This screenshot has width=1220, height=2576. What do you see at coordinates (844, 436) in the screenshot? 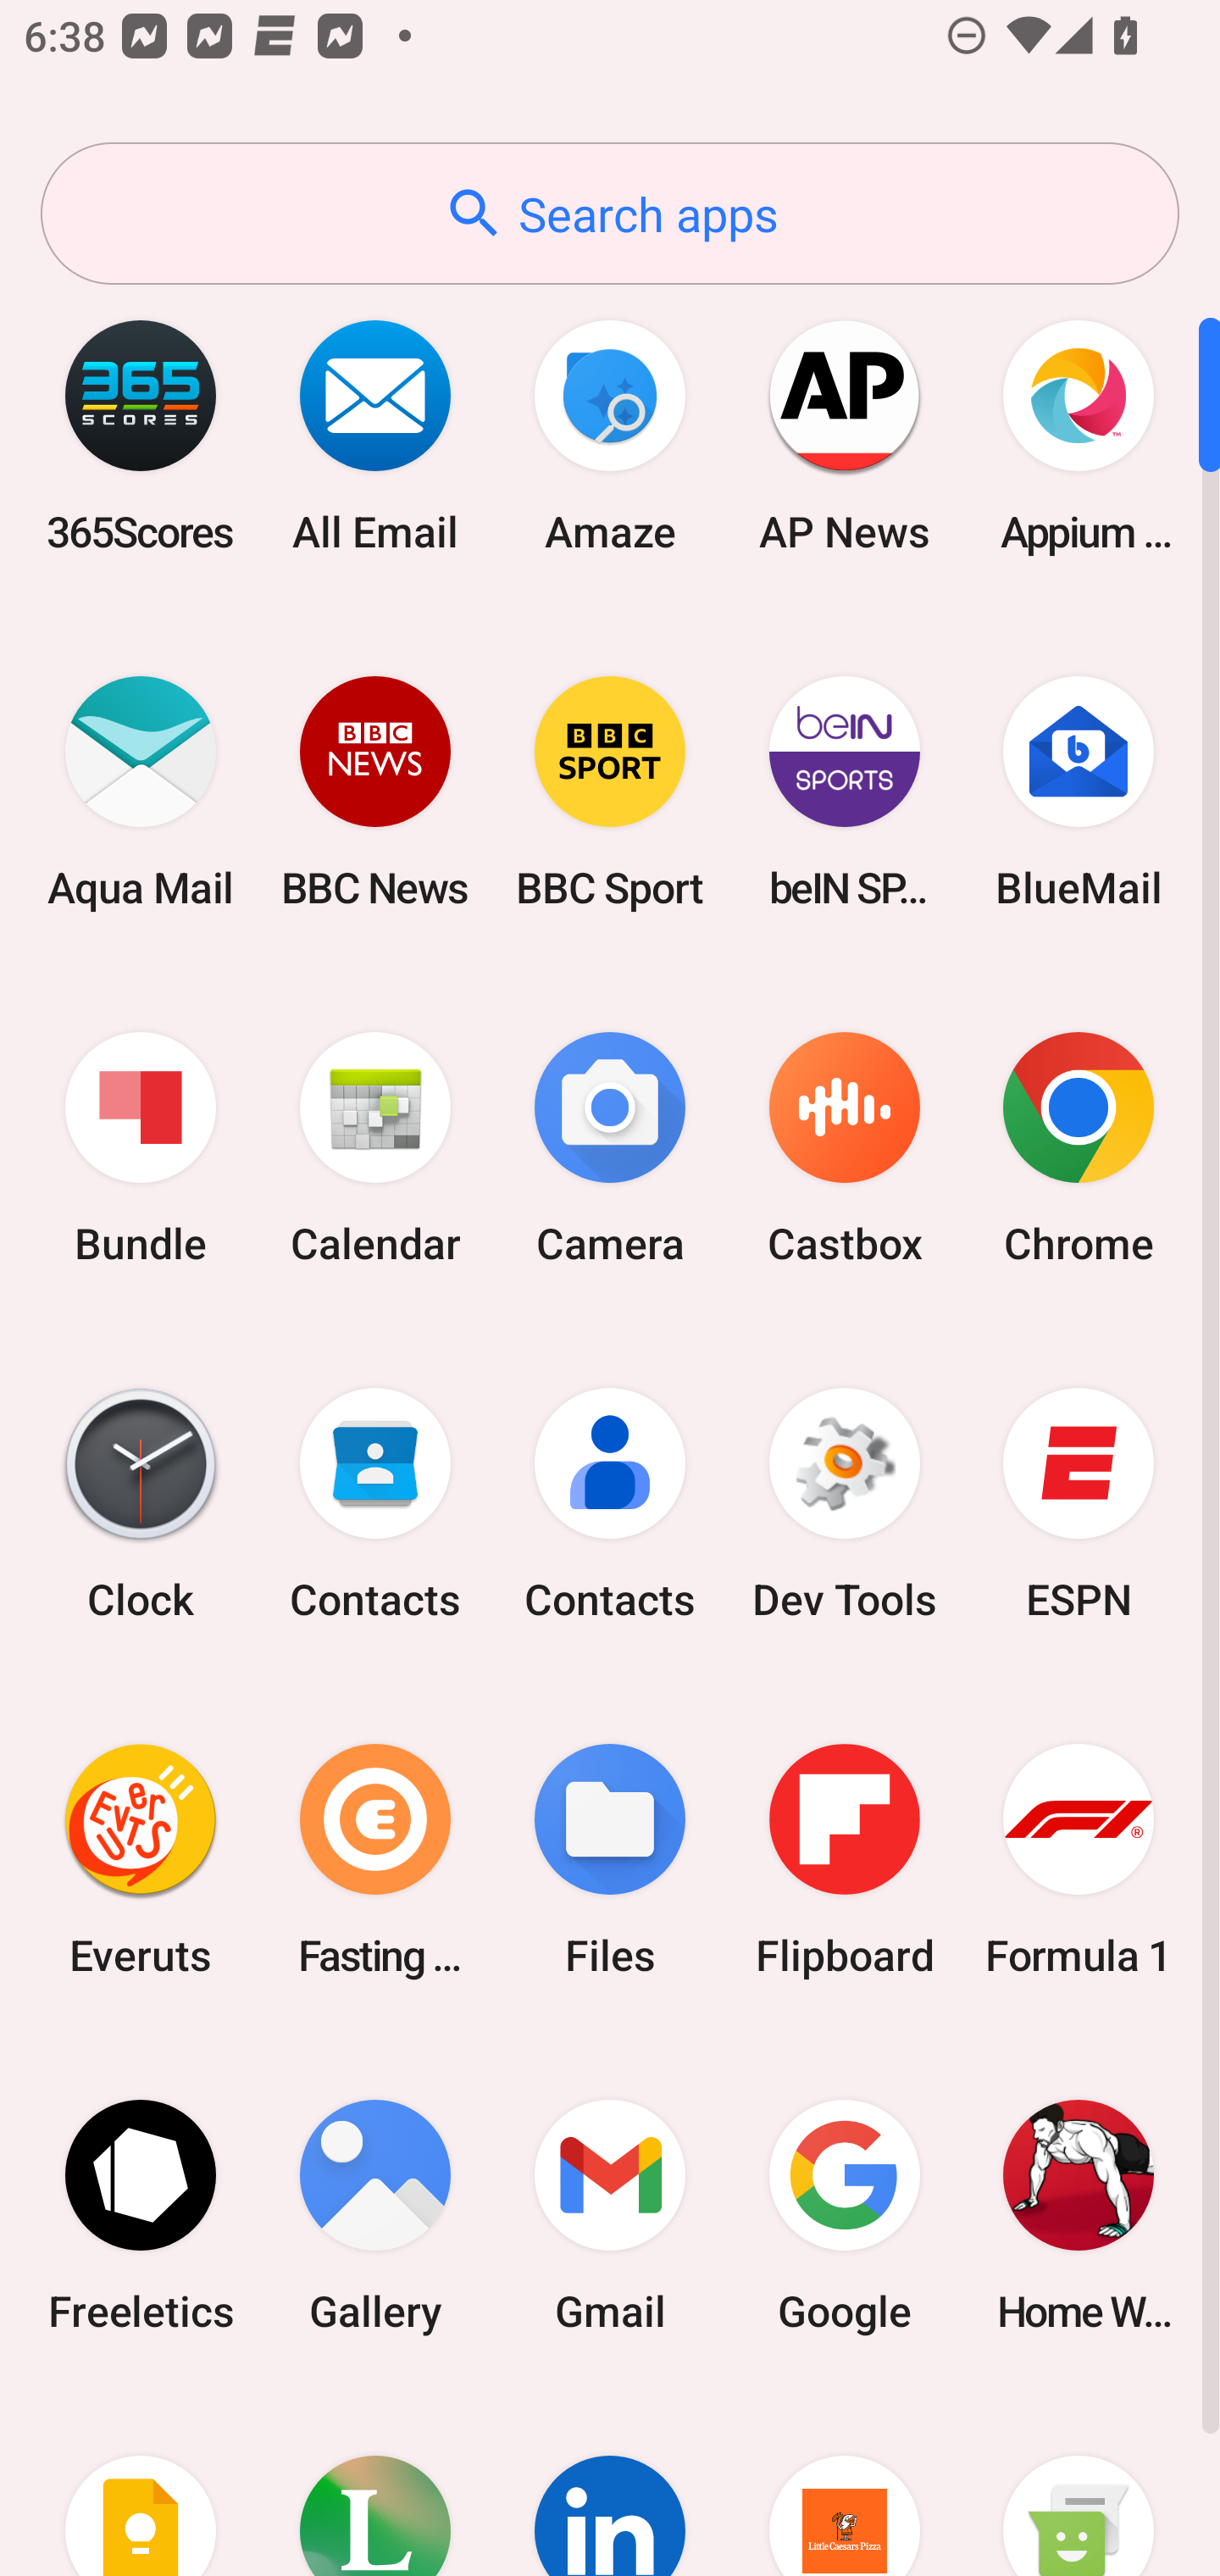
I see `AP News` at bounding box center [844, 436].